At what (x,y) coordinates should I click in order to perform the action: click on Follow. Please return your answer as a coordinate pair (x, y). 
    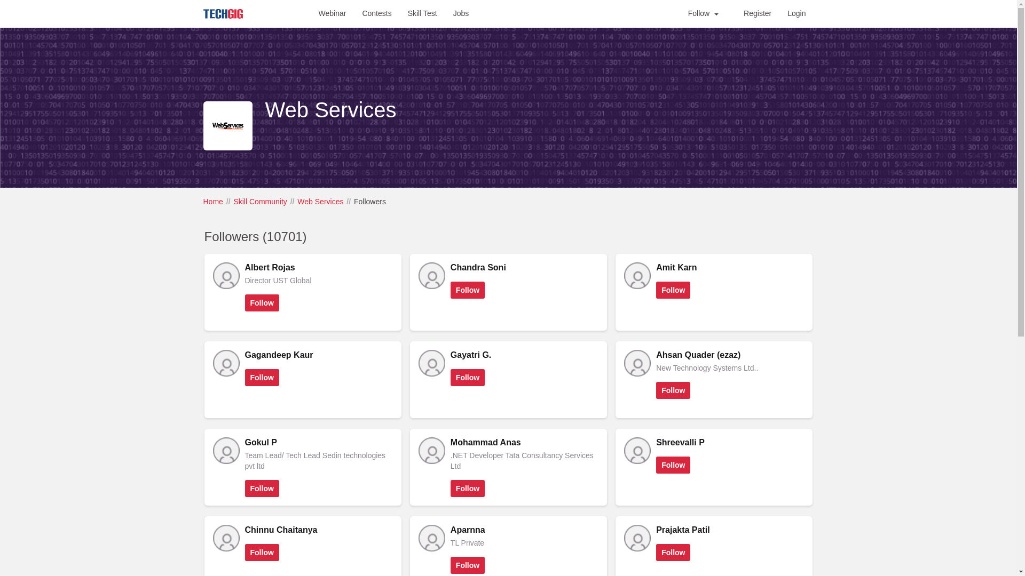
    Looking at the image, I should click on (673, 290).